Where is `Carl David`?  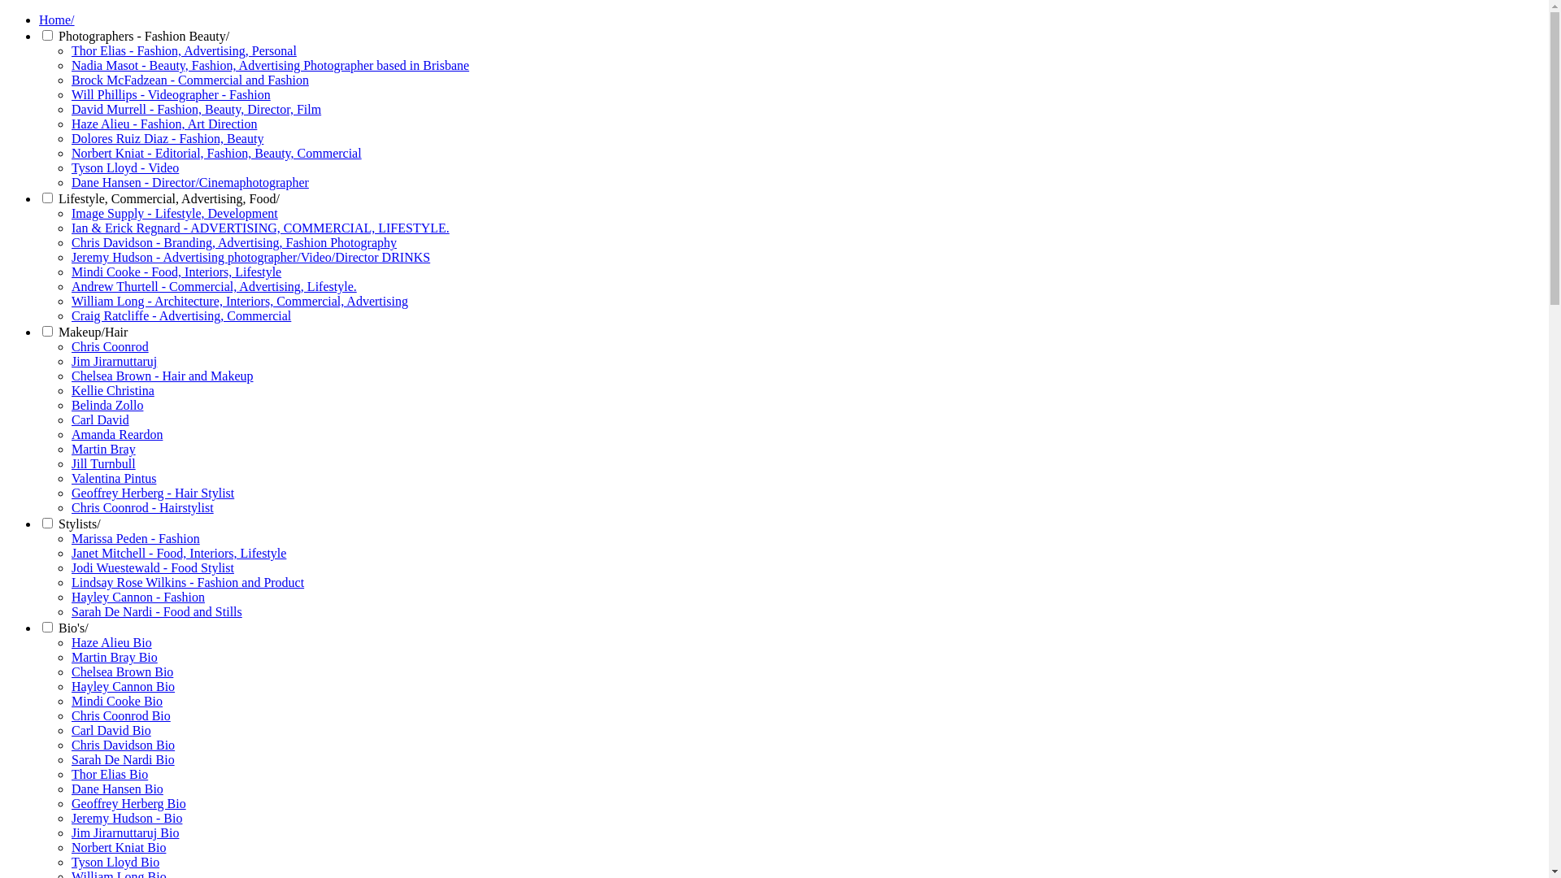 Carl David is located at coordinates (101, 419).